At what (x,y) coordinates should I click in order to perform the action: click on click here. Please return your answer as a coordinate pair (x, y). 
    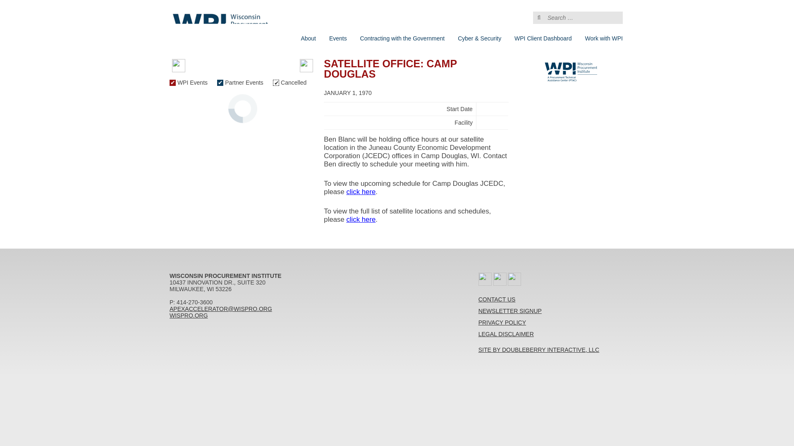
    Looking at the image, I should click on (361, 192).